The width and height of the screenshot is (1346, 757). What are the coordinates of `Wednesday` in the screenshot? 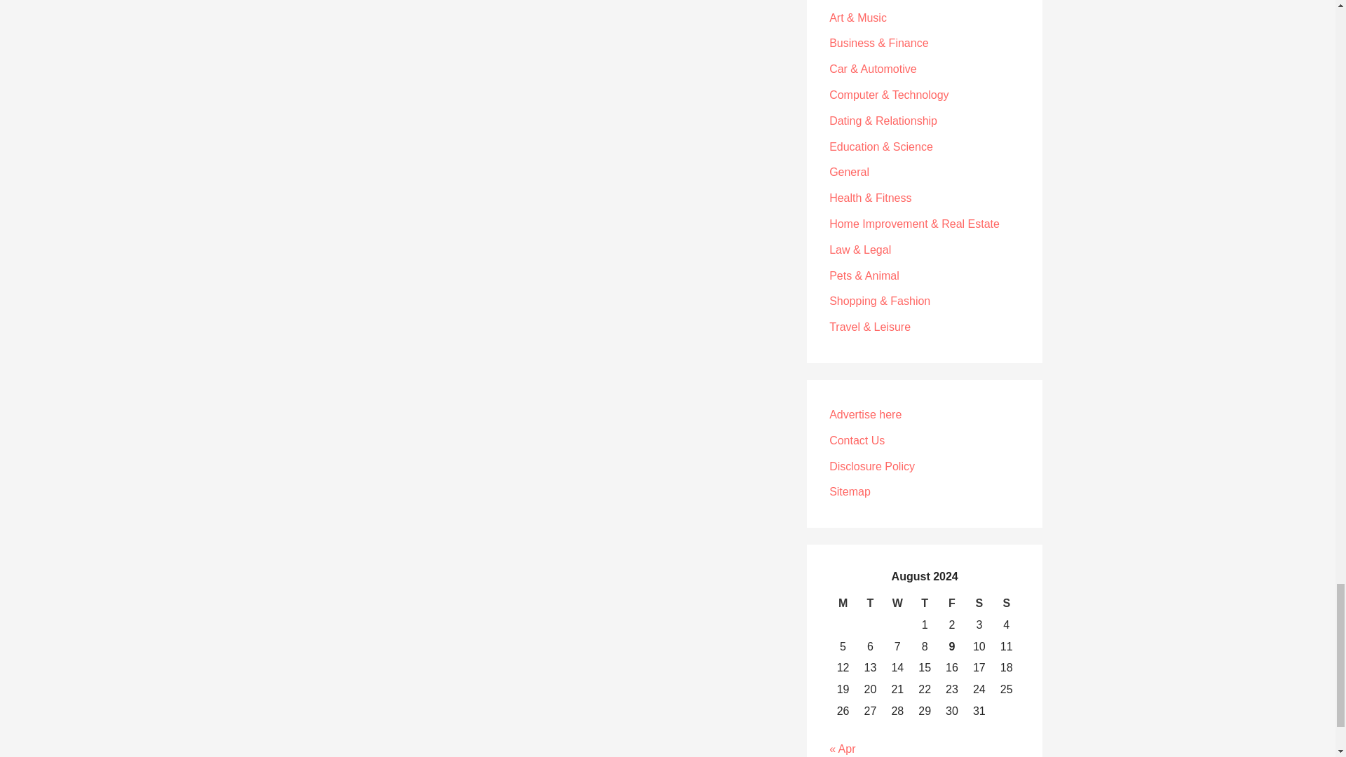 It's located at (897, 603).